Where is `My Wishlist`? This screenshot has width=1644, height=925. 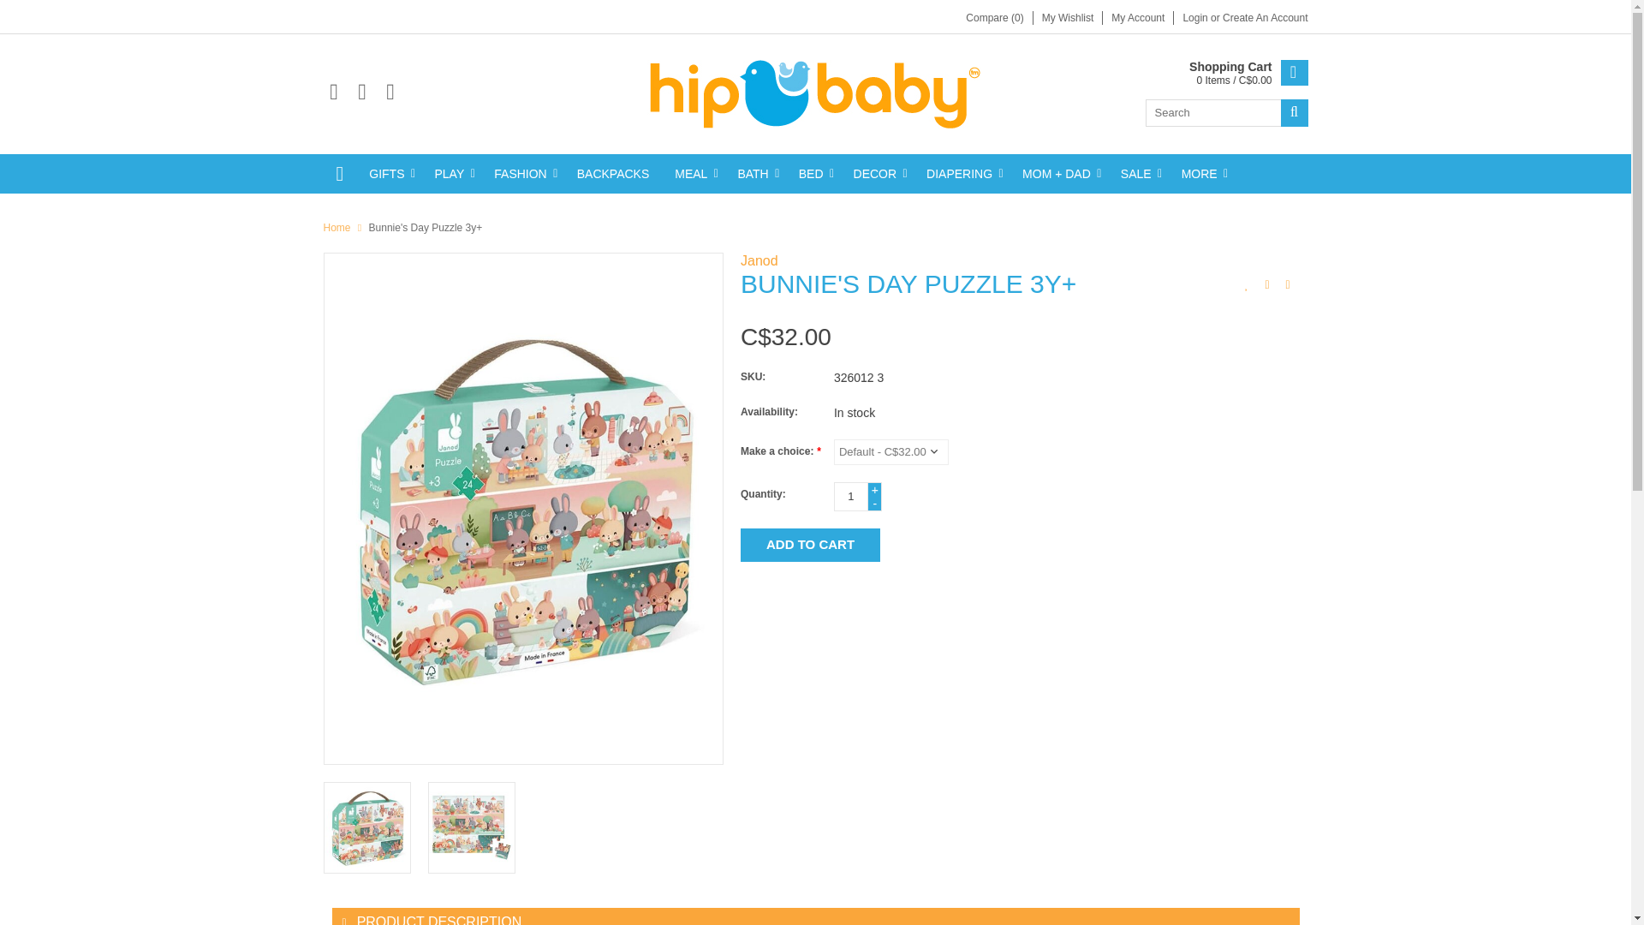 My Wishlist is located at coordinates (1069, 18).